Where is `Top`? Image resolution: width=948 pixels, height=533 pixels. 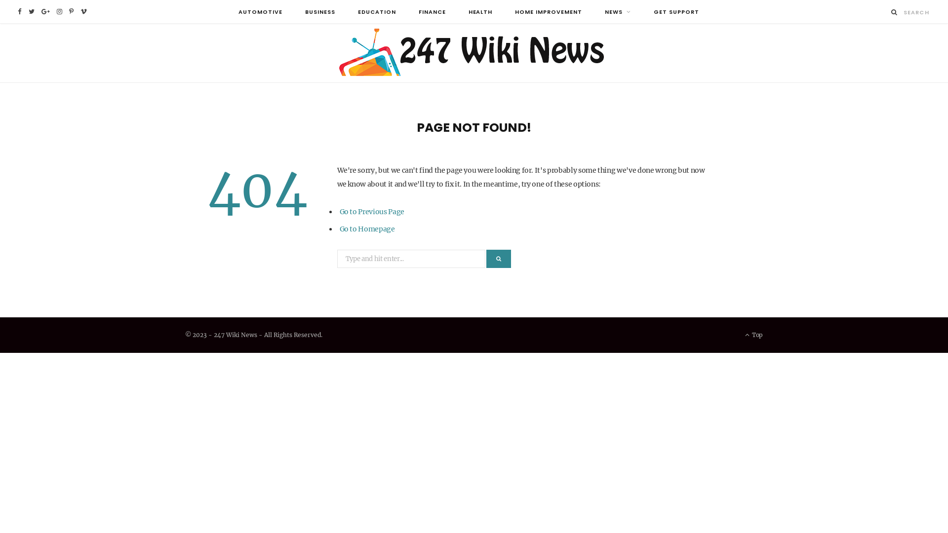 Top is located at coordinates (754, 335).